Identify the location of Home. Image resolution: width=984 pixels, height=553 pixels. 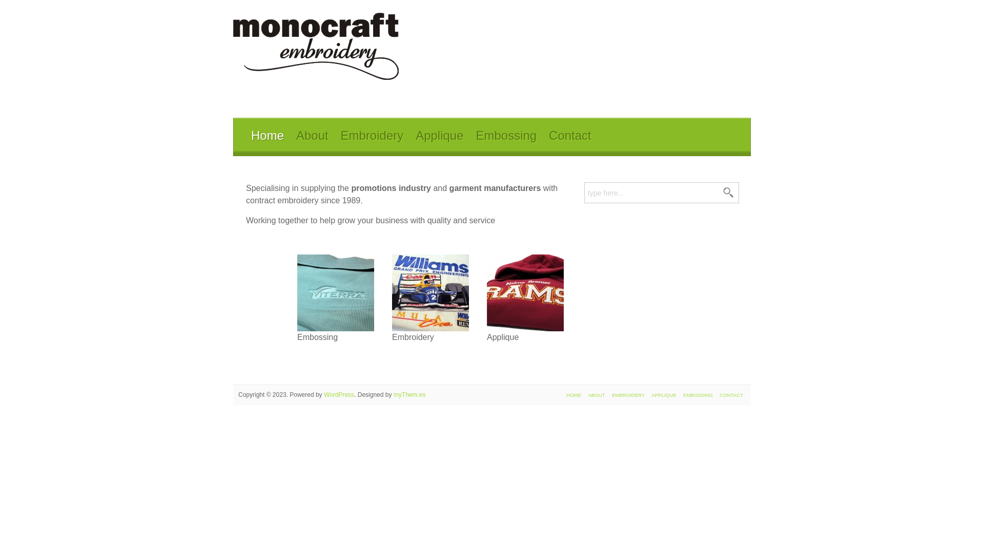
(268, 137).